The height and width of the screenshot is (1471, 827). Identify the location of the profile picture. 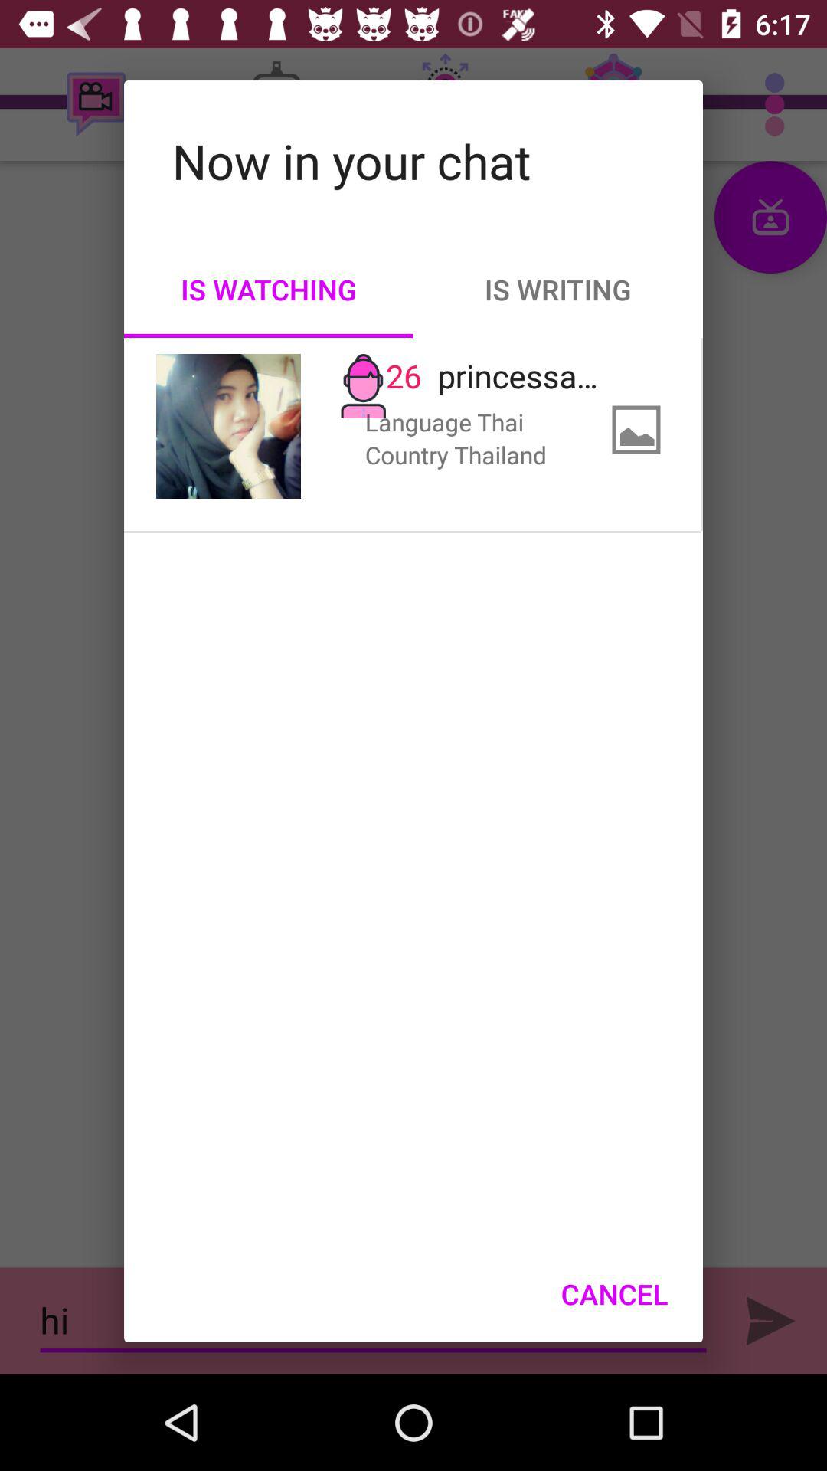
(228, 426).